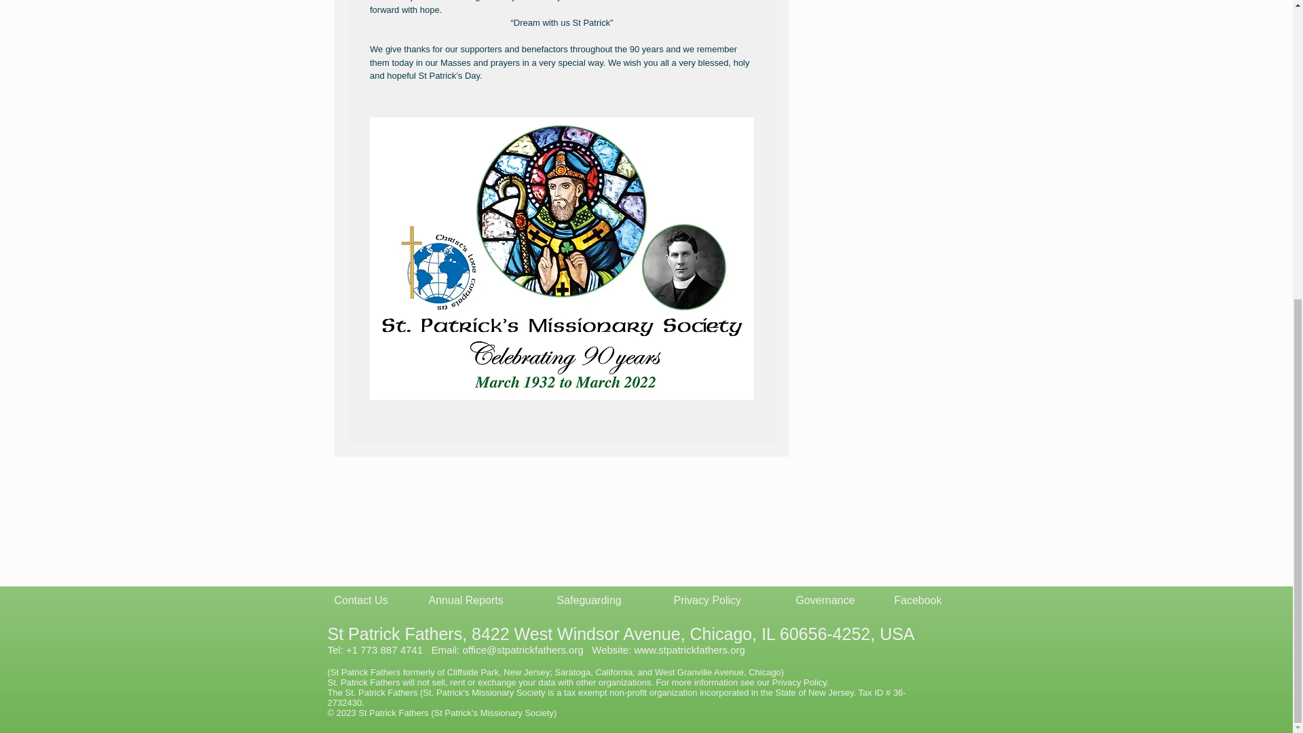 The image size is (1303, 733). I want to click on Facebook, so click(918, 600).